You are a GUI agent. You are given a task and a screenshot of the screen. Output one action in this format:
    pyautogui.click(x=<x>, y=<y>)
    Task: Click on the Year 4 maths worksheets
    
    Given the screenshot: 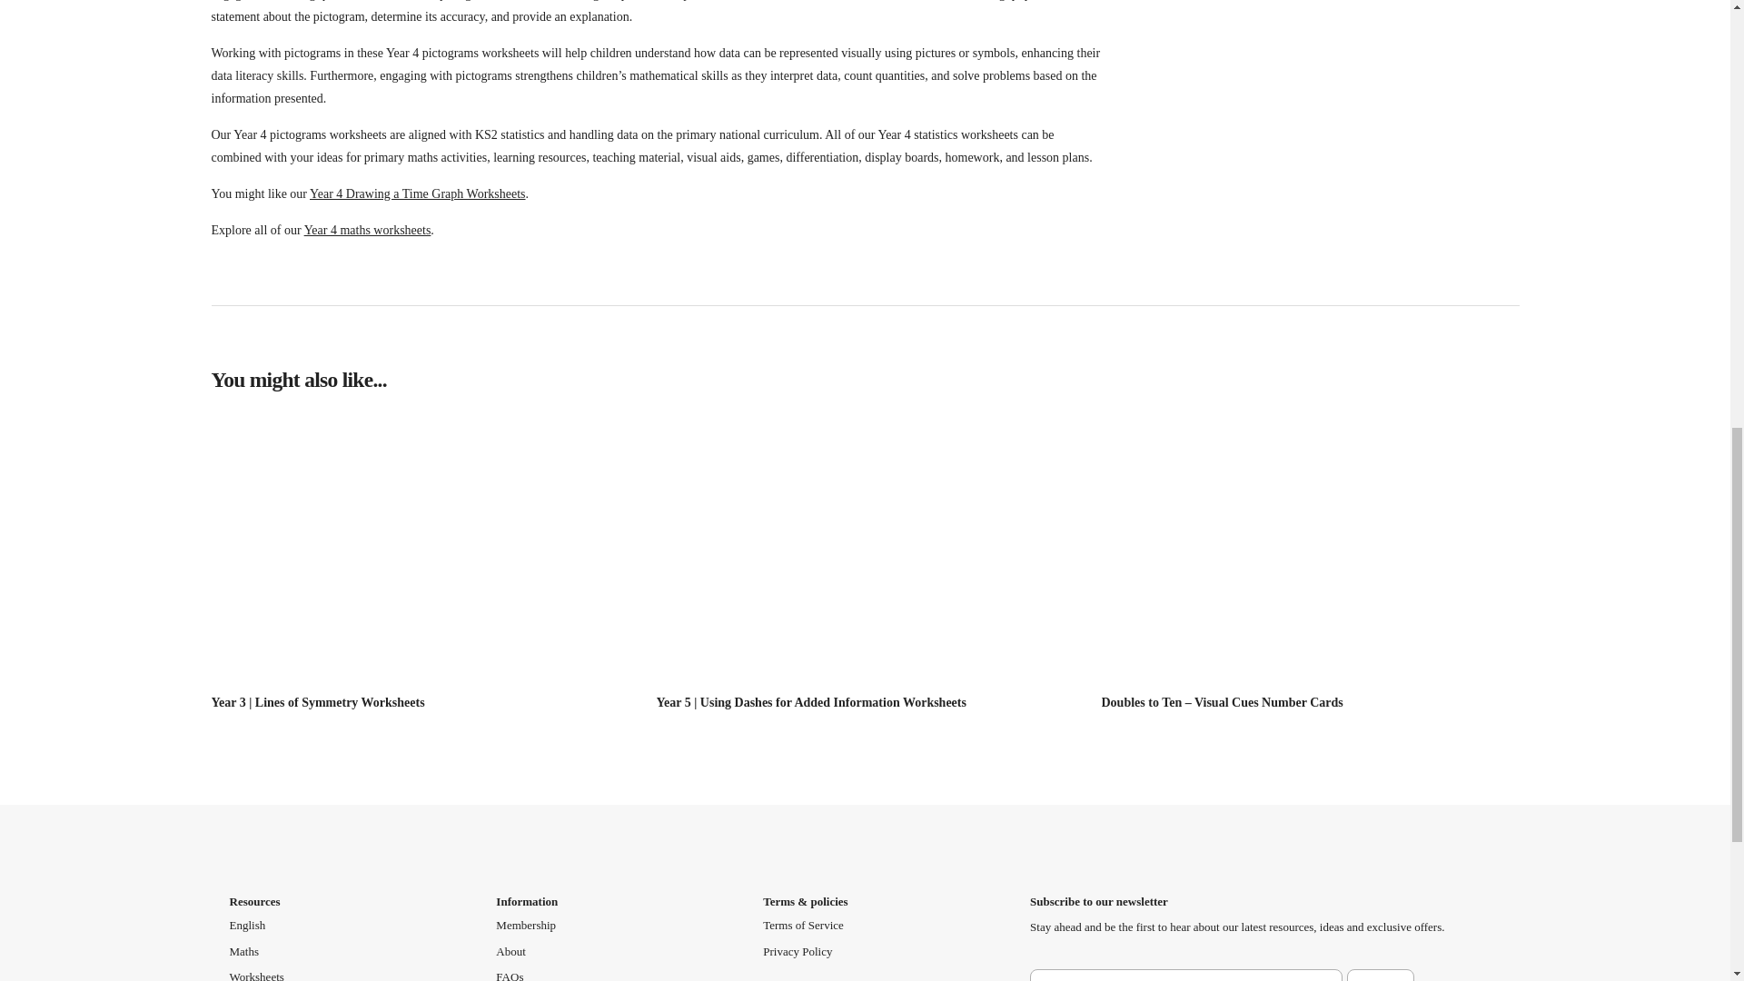 What is the action you would take?
    pyautogui.click(x=367, y=231)
    